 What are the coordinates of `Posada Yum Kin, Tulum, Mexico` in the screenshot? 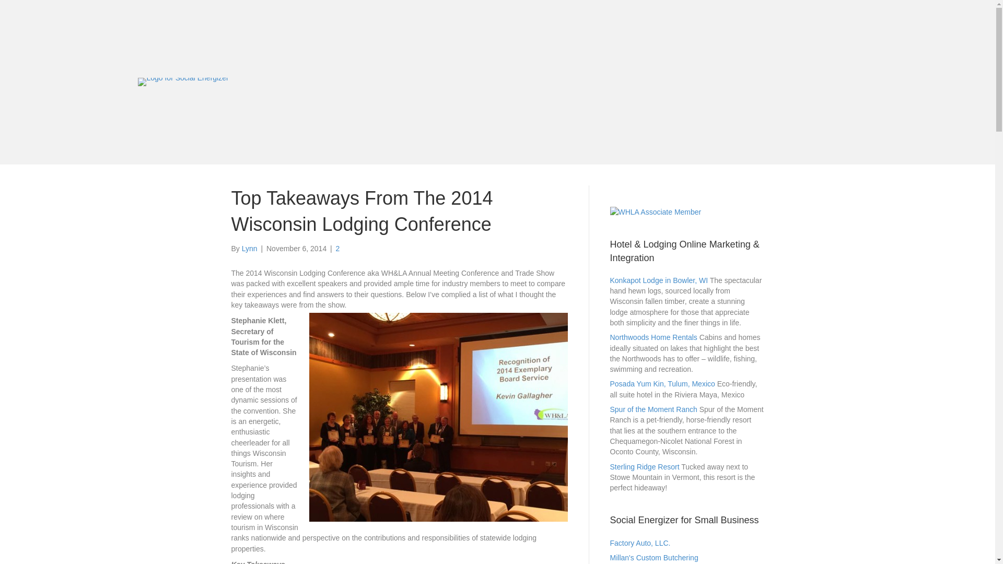 It's located at (662, 383).